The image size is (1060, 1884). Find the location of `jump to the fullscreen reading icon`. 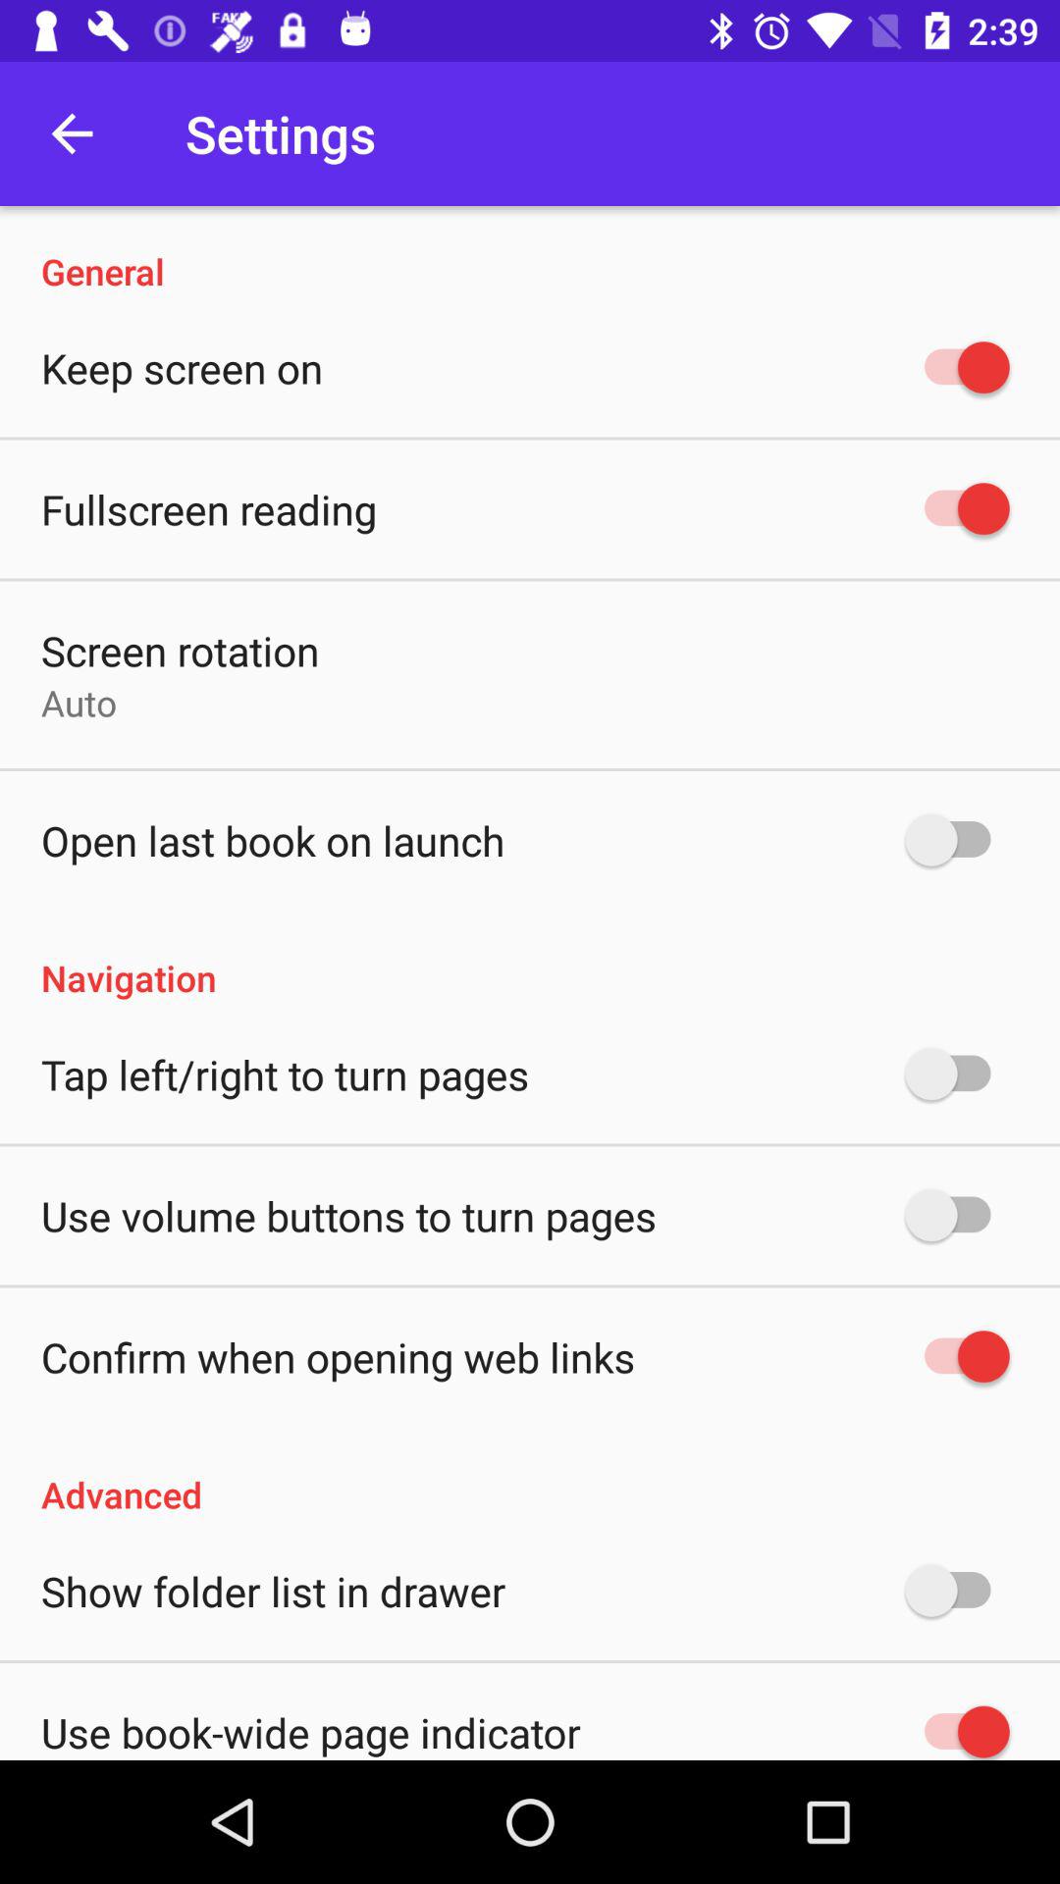

jump to the fullscreen reading icon is located at coordinates (209, 508).